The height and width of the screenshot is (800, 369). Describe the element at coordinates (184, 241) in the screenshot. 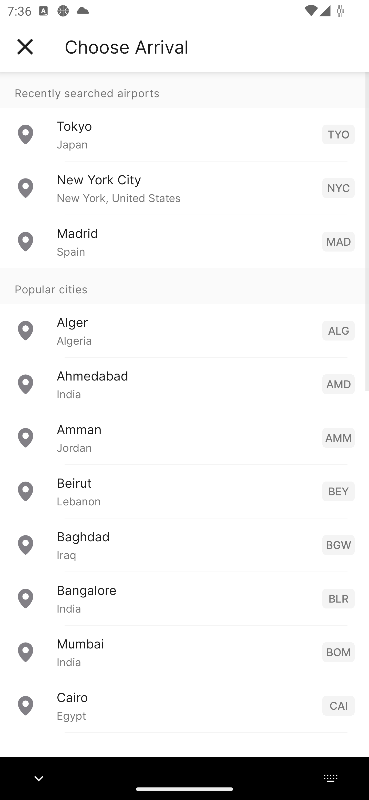

I see `Madrid Spain MAD` at that location.